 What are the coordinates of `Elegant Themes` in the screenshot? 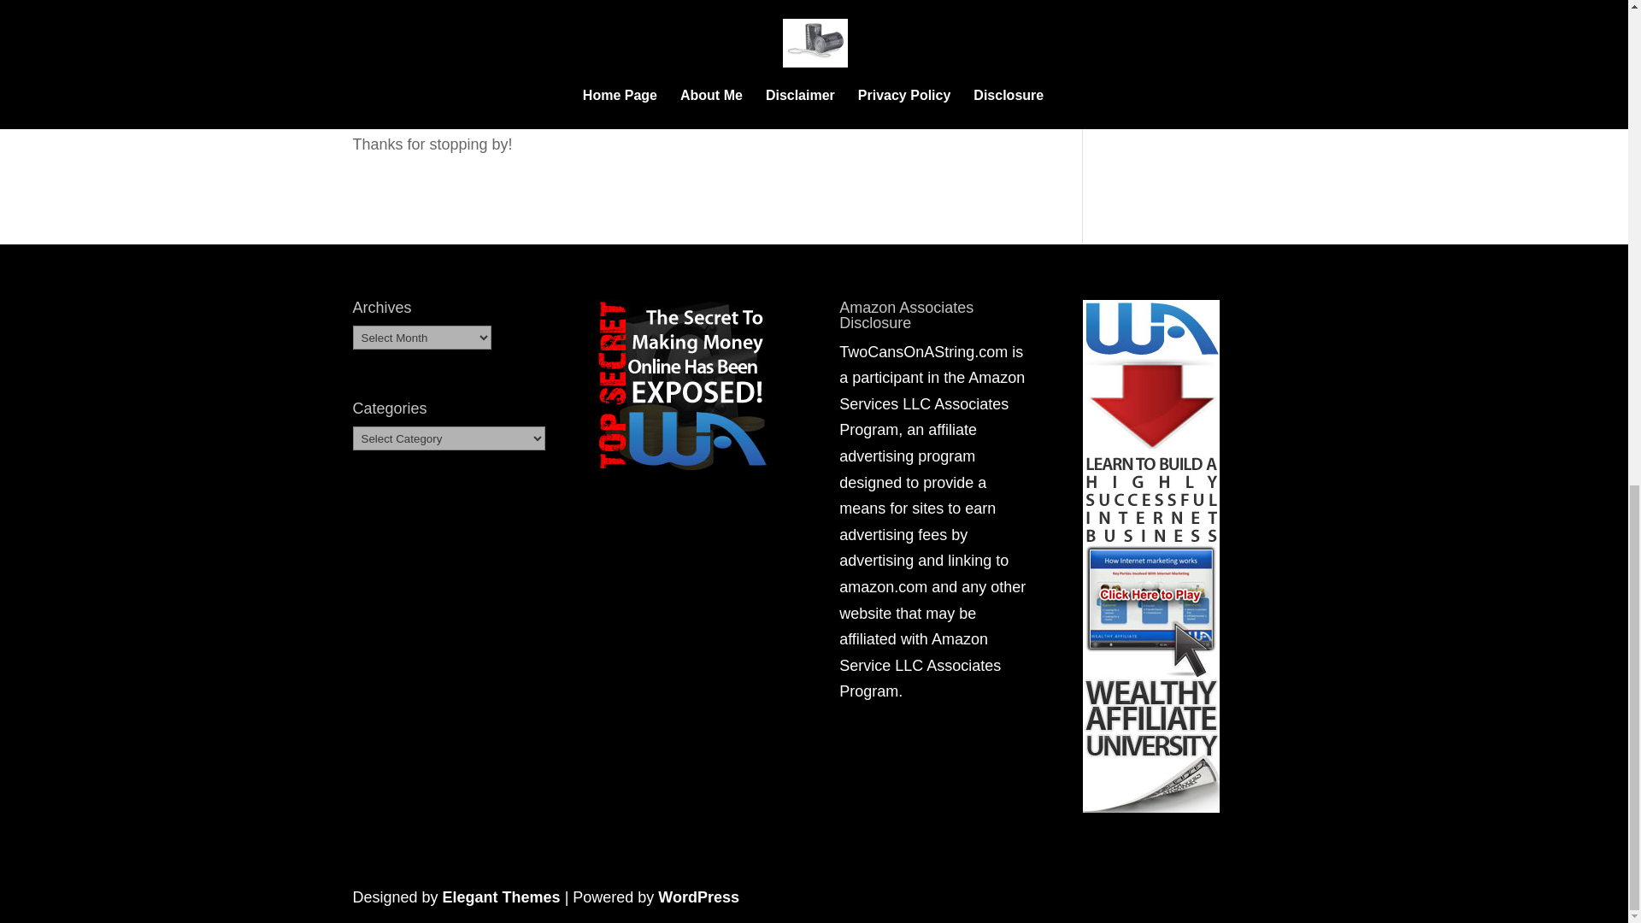 It's located at (502, 897).